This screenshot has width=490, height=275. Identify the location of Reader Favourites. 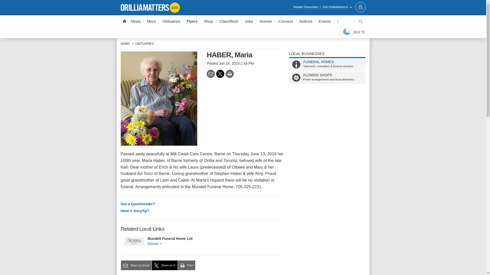
(307, 7).